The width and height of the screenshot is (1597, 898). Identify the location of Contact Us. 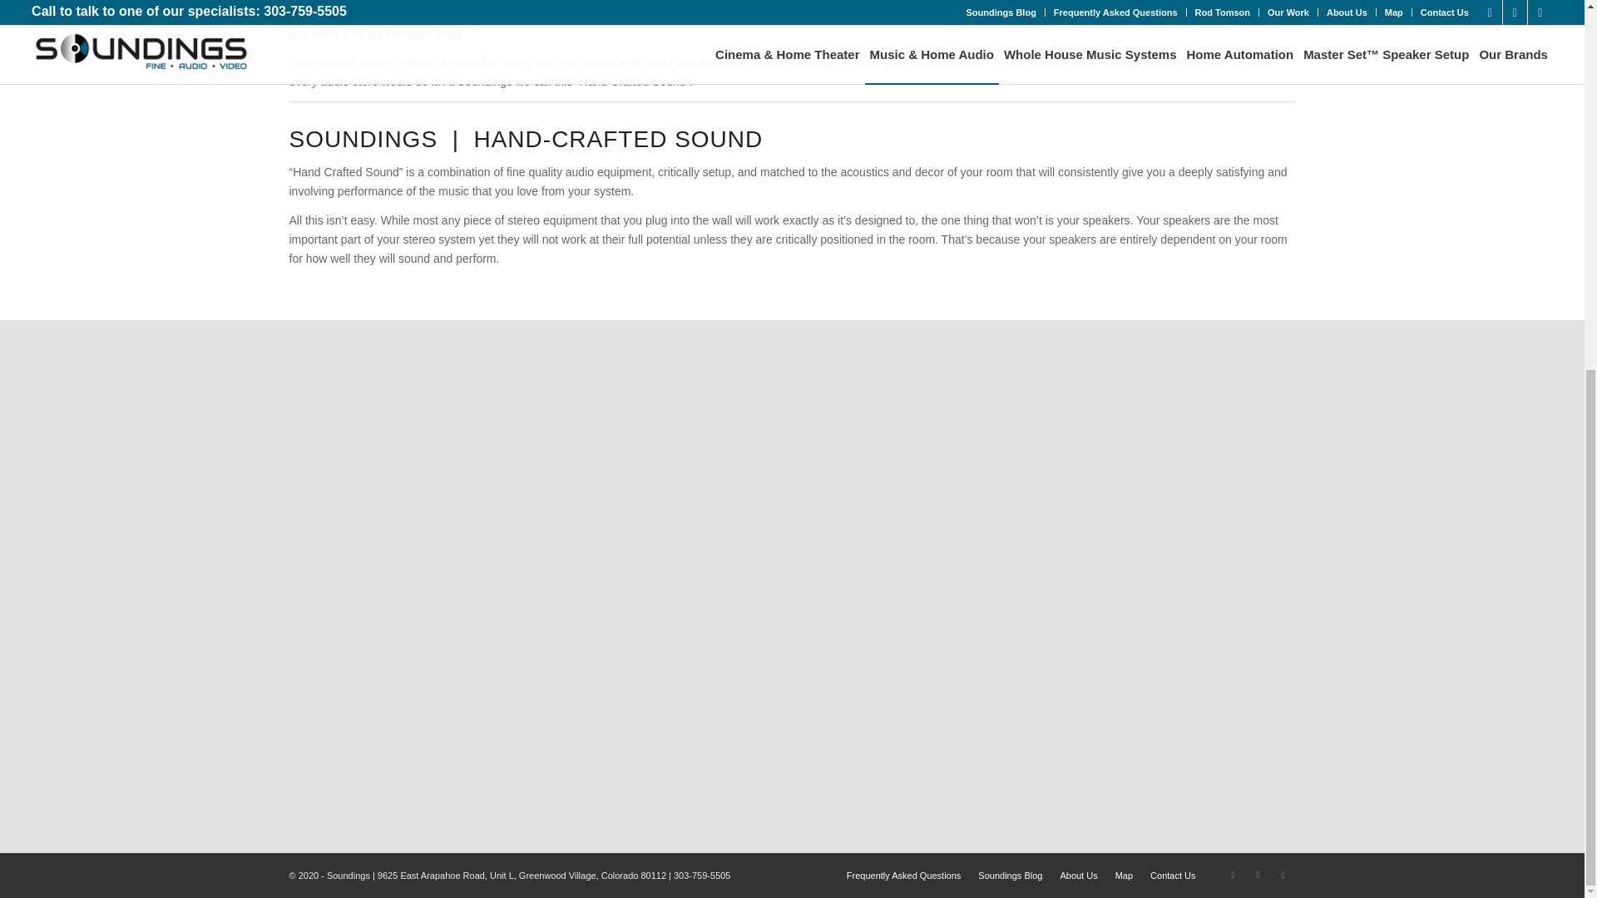
(1172, 875).